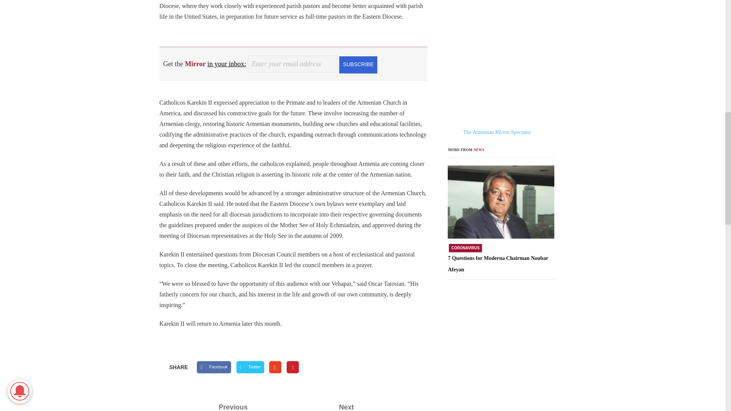 The width and height of the screenshot is (731, 411). What do you see at coordinates (358, 64) in the screenshot?
I see `SUBSCRIBE` at bounding box center [358, 64].